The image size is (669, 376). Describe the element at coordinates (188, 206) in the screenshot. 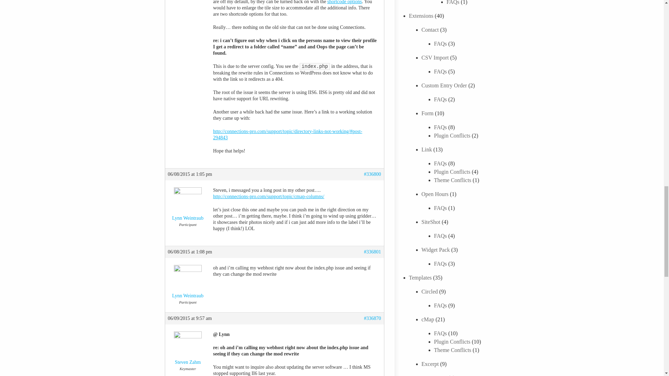

I see `View Lynn Weintraub's profile` at that location.